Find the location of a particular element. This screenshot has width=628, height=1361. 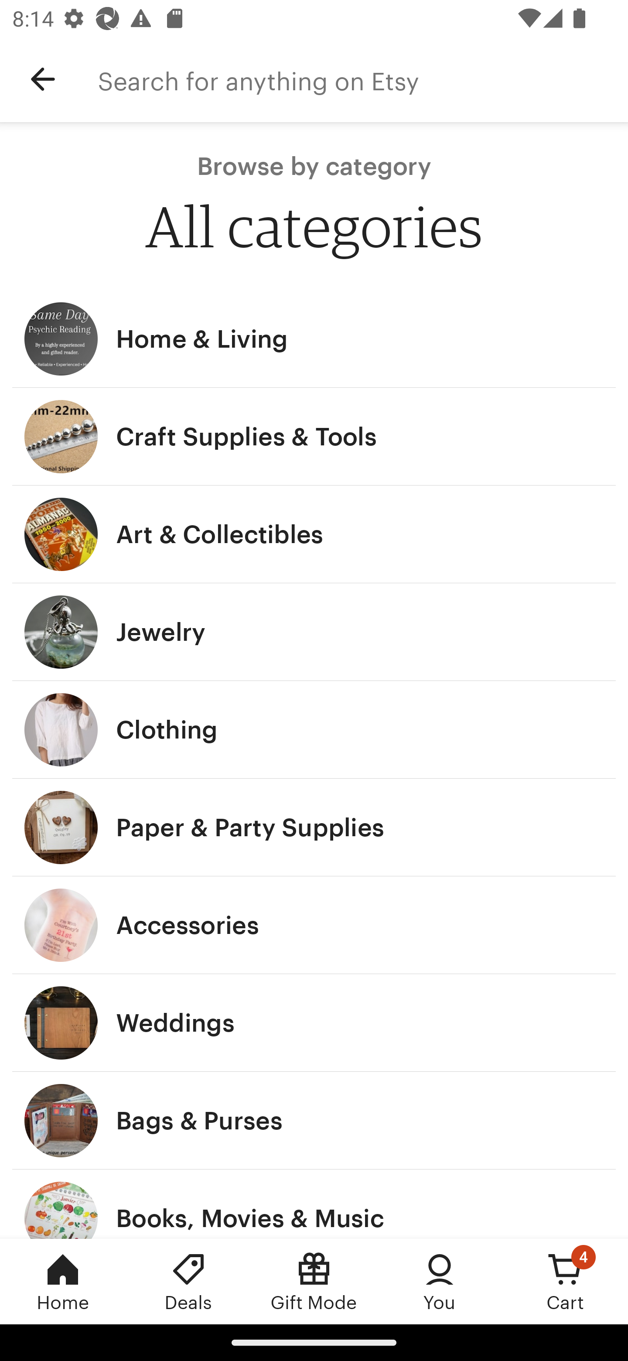

Gift Mode is located at coordinates (314, 1281).